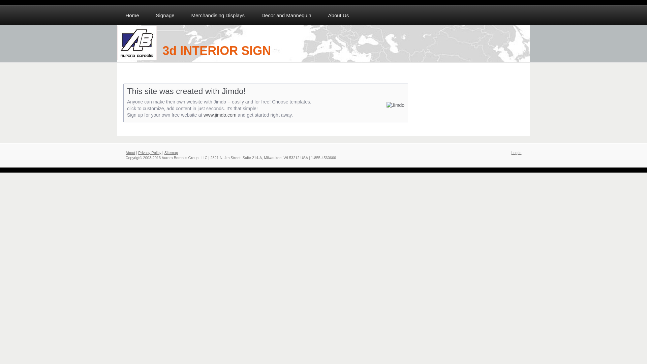 The width and height of the screenshot is (647, 364). I want to click on About Us, so click(339, 16).